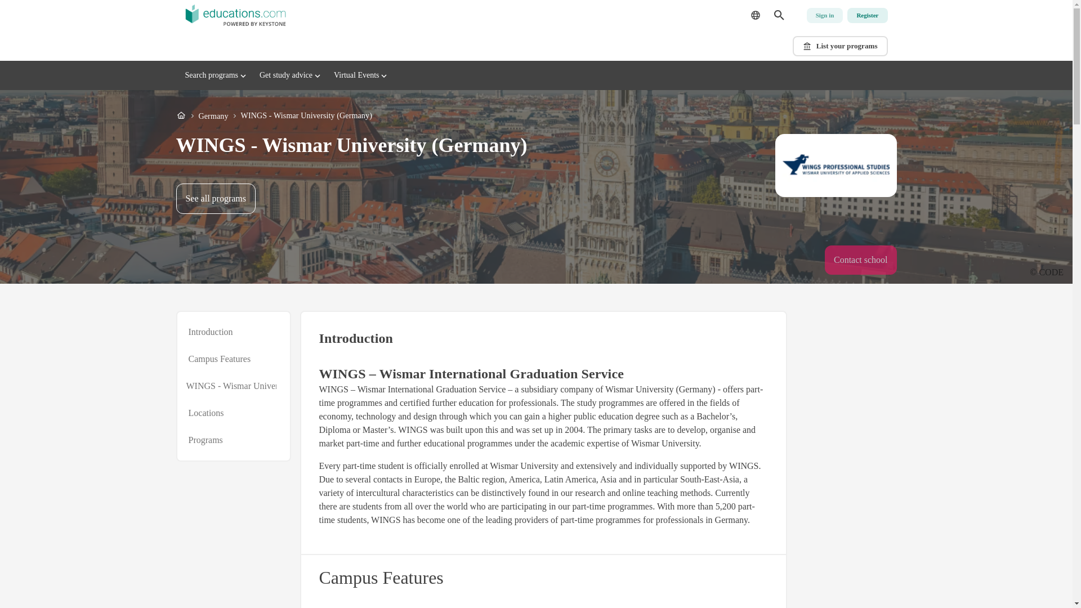 The height and width of the screenshot is (608, 1081). I want to click on Sign in, so click(860, 260).